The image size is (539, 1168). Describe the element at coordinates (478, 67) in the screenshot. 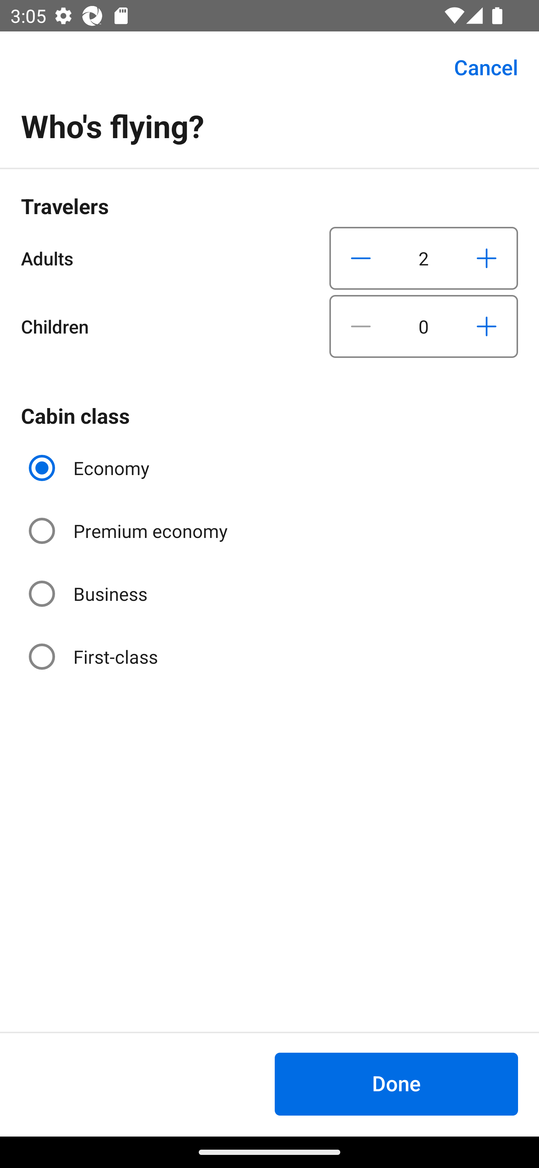

I see `Cancel` at that location.